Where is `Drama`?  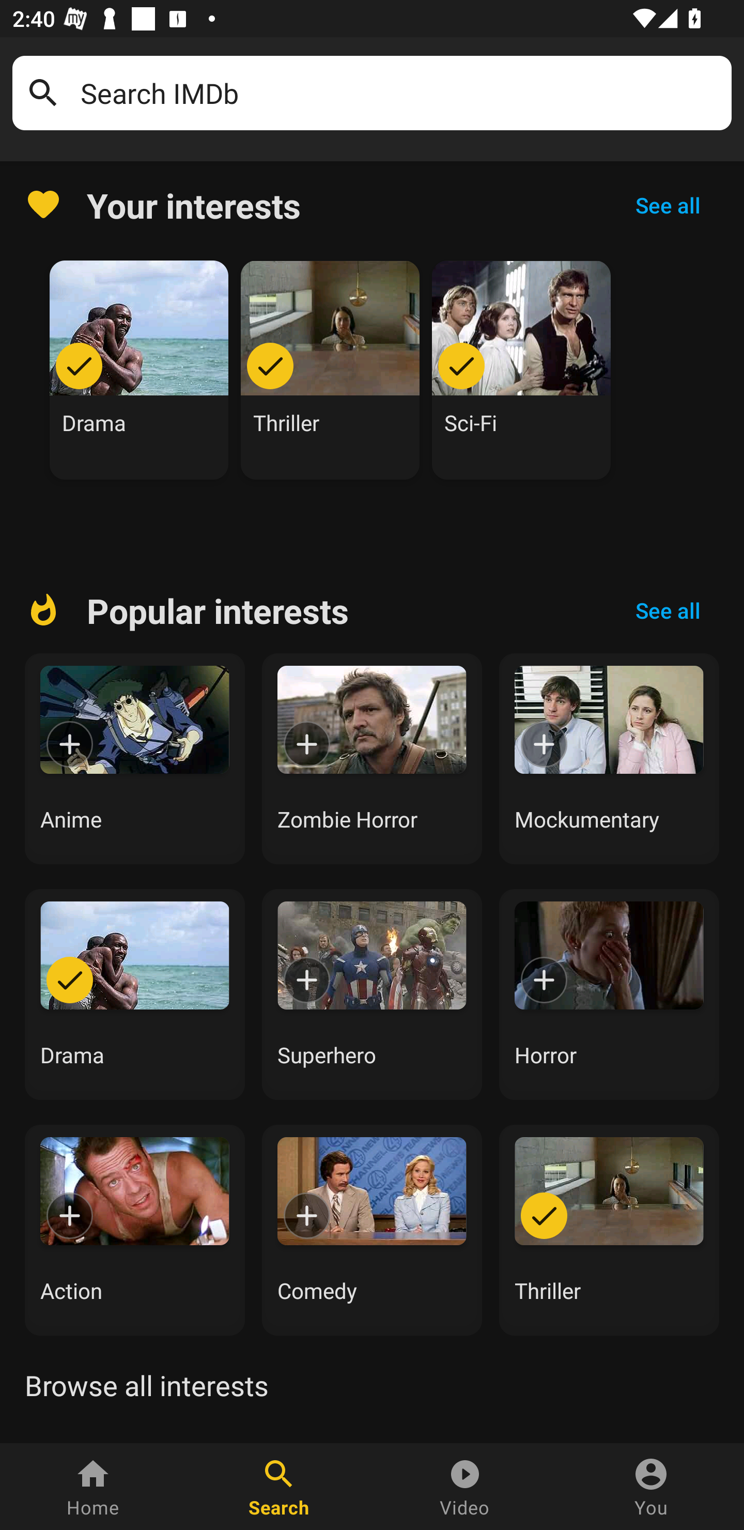
Drama is located at coordinates (134, 994).